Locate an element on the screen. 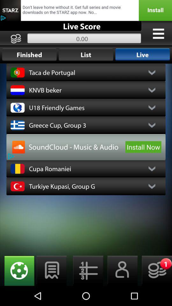 The image size is (172, 306). go to settings is located at coordinates (17, 271).